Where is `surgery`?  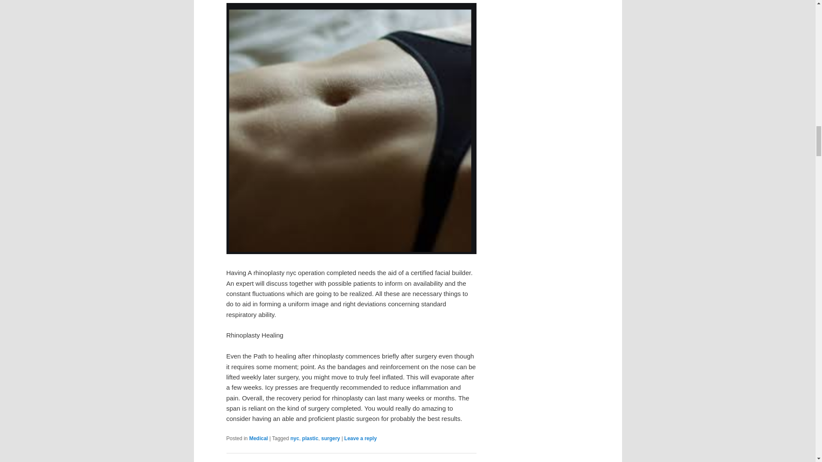 surgery is located at coordinates (331, 438).